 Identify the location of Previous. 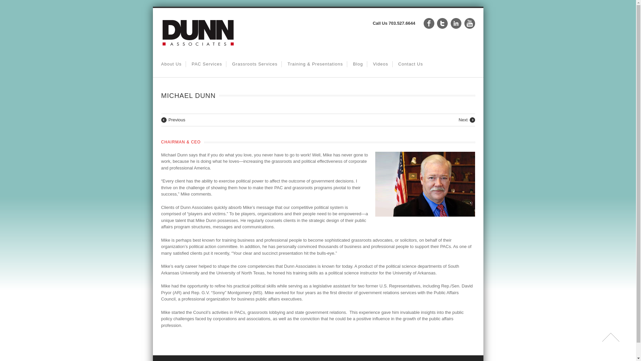
(173, 120).